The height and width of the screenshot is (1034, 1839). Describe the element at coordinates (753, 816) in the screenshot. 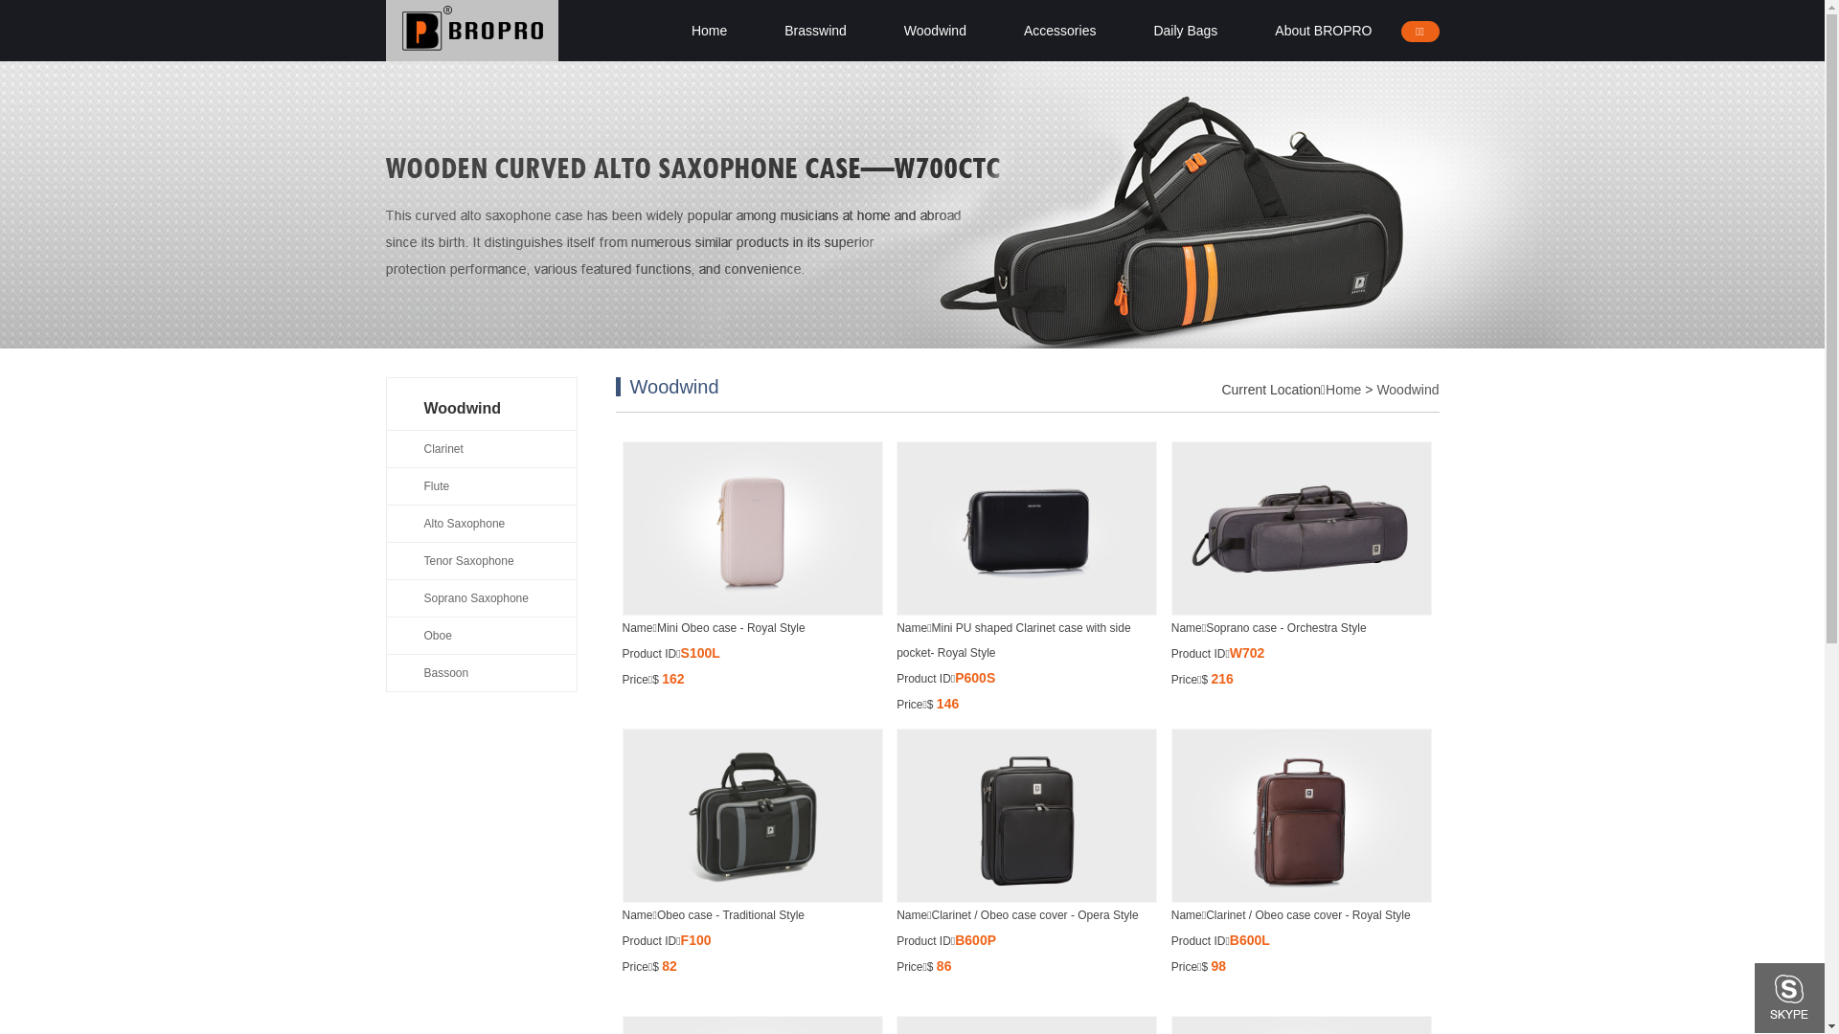

I see `Obeo case - Traditional Style` at that location.